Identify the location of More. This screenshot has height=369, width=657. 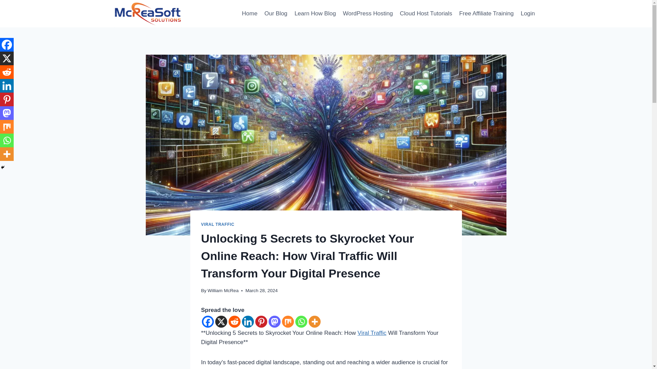
(314, 322).